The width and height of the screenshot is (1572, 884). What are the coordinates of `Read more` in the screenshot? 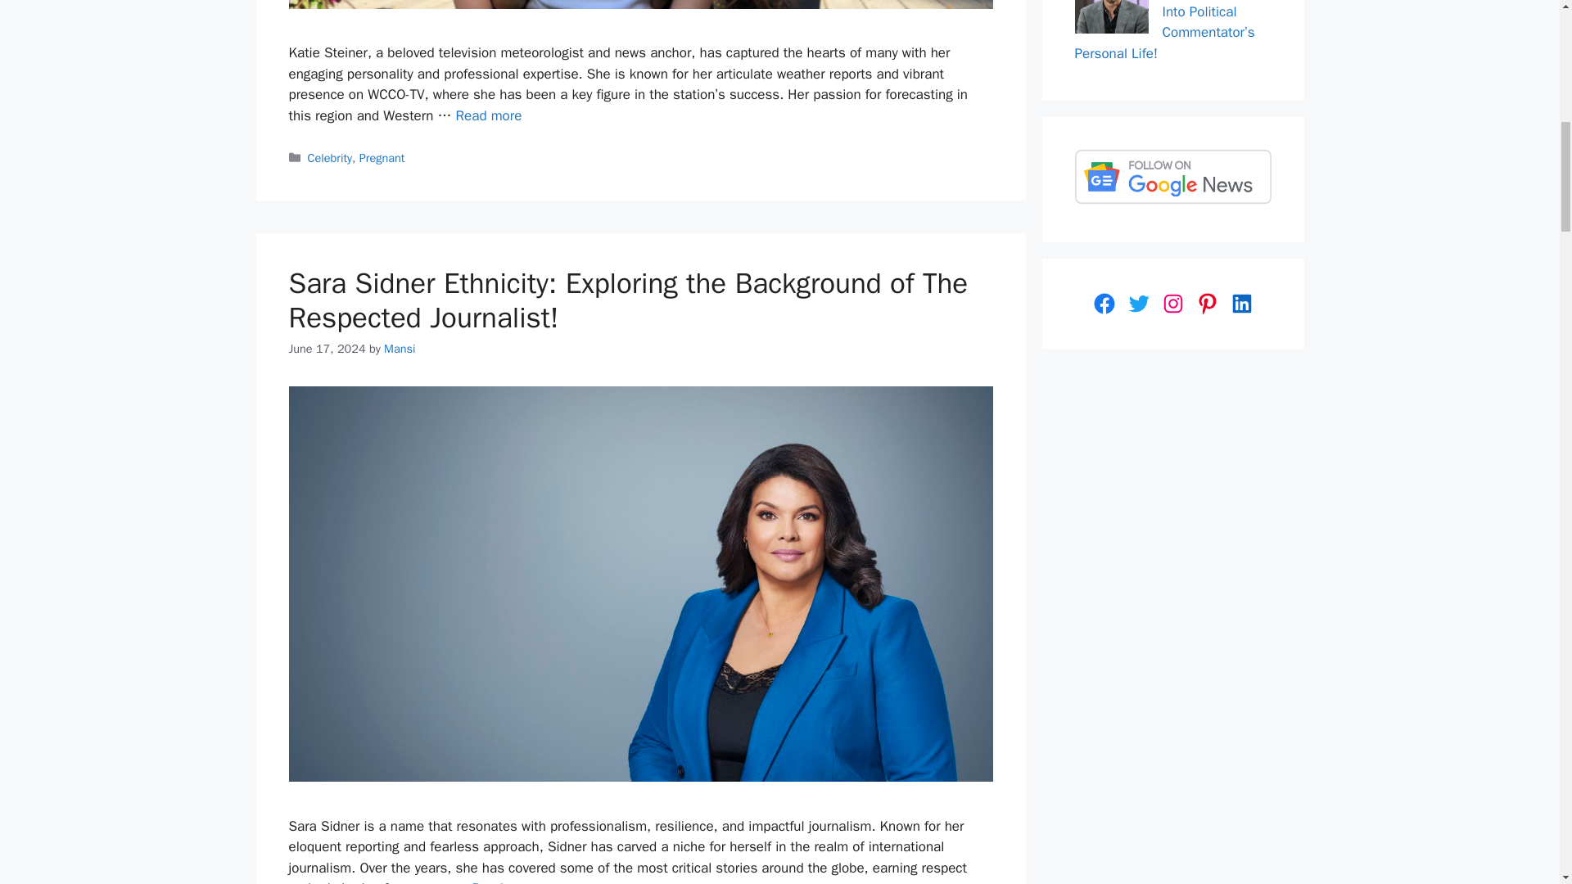 It's located at (488, 115).